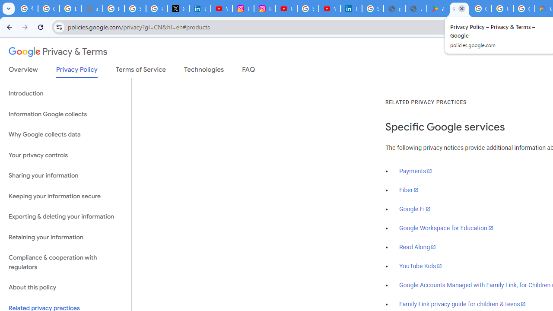 This screenshot has height=311, width=553. I want to click on Your privacy controls, so click(66, 155).